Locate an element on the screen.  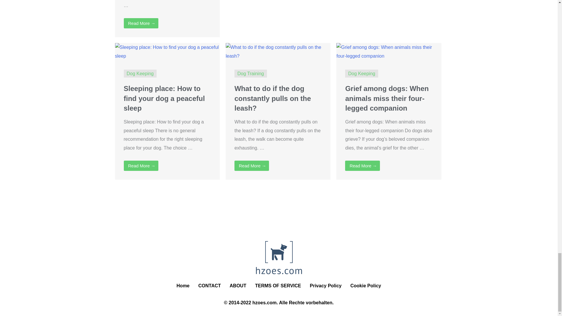
Sleeping place: How to find your dog a peaceful sleep is located at coordinates (167, 51).